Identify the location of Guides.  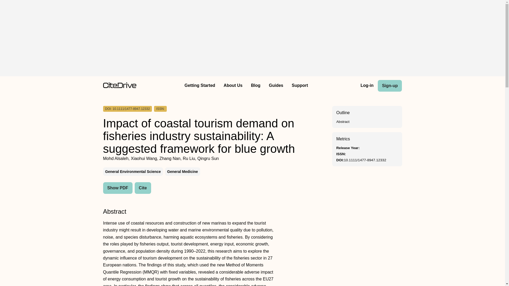
(276, 86).